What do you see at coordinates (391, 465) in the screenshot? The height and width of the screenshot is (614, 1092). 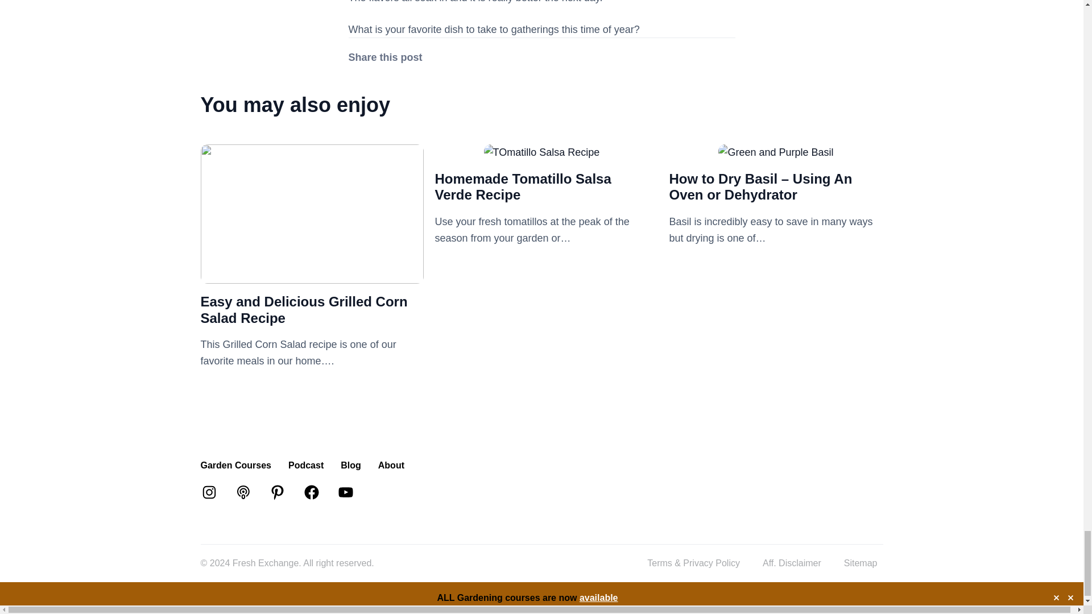 I see `About` at bounding box center [391, 465].